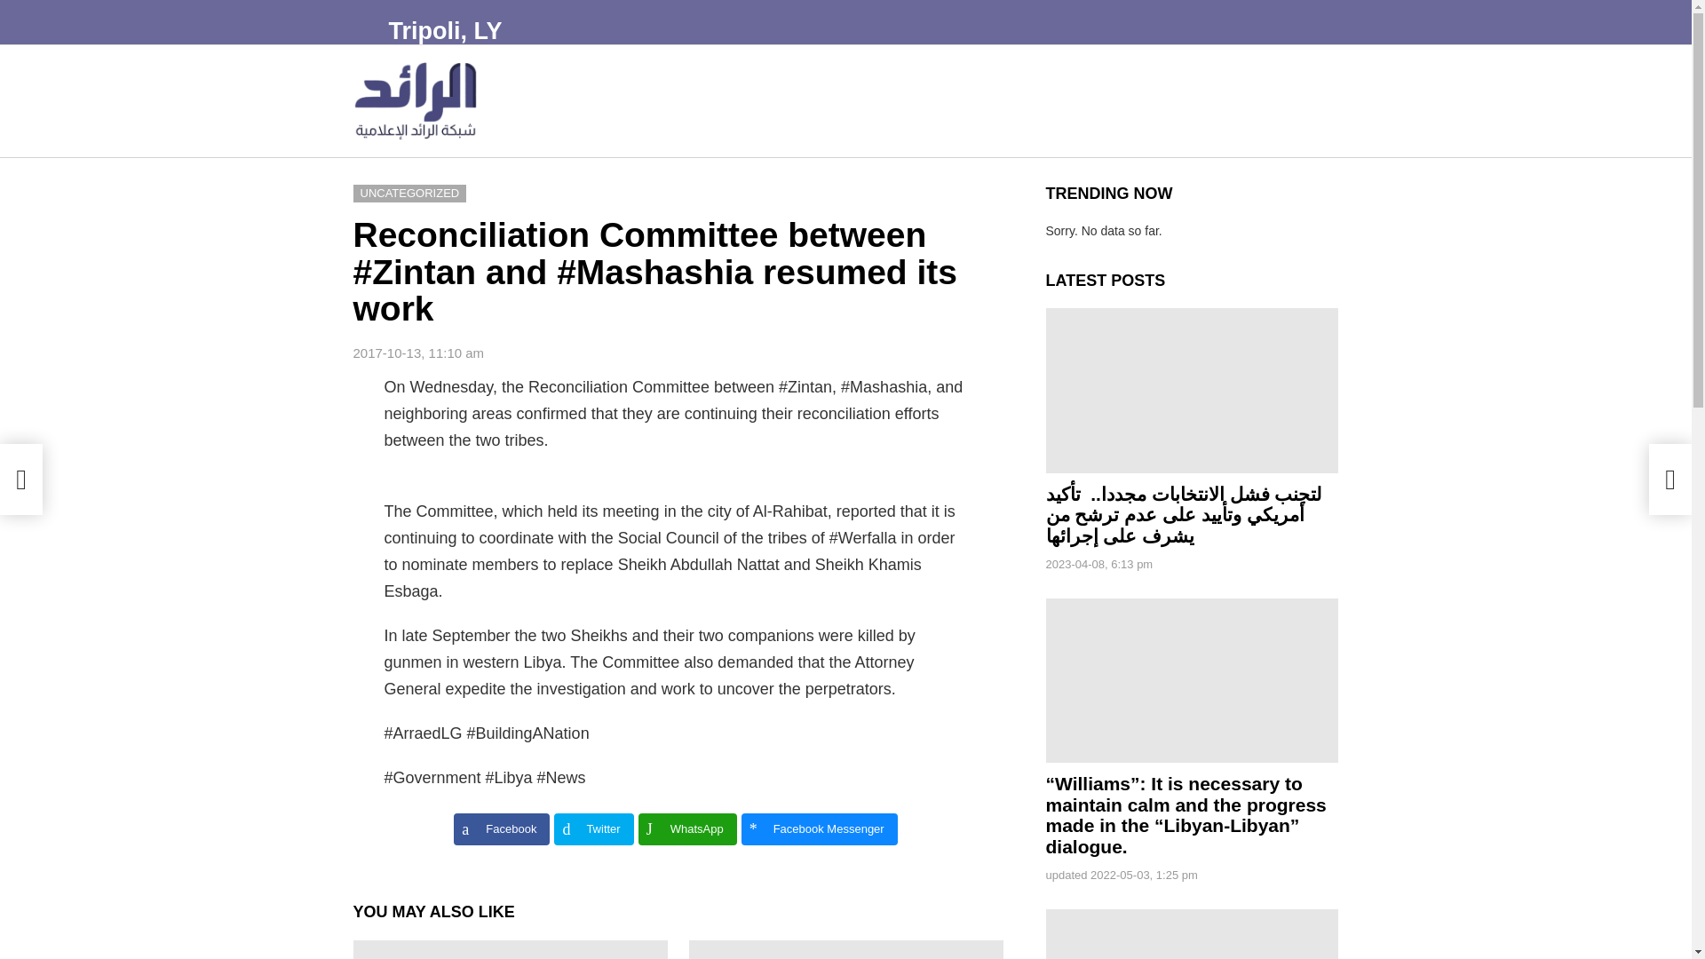 This screenshot has width=1705, height=959. What do you see at coordinates (1336, 69) in the screenshot?
I see `instagram` at bounding box center [1336, 69].